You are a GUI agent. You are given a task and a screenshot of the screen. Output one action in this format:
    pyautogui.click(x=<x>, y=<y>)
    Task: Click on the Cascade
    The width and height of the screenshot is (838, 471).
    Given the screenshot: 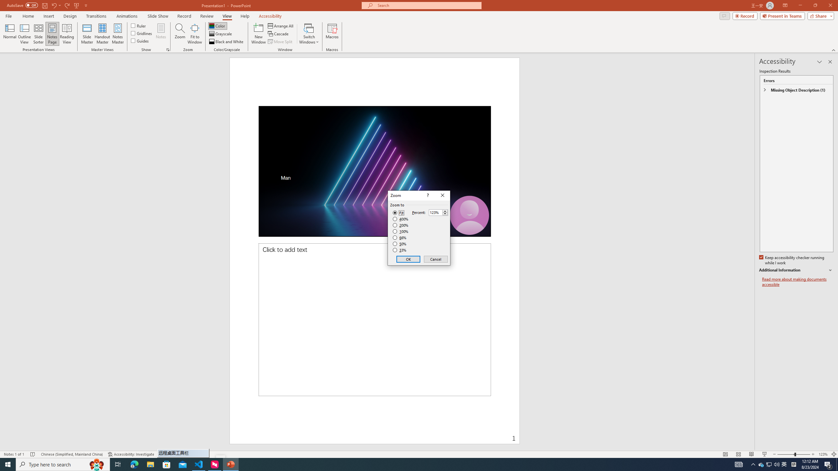 What is the action you would take?
    pyautogui.click(x=279, y=34)
    